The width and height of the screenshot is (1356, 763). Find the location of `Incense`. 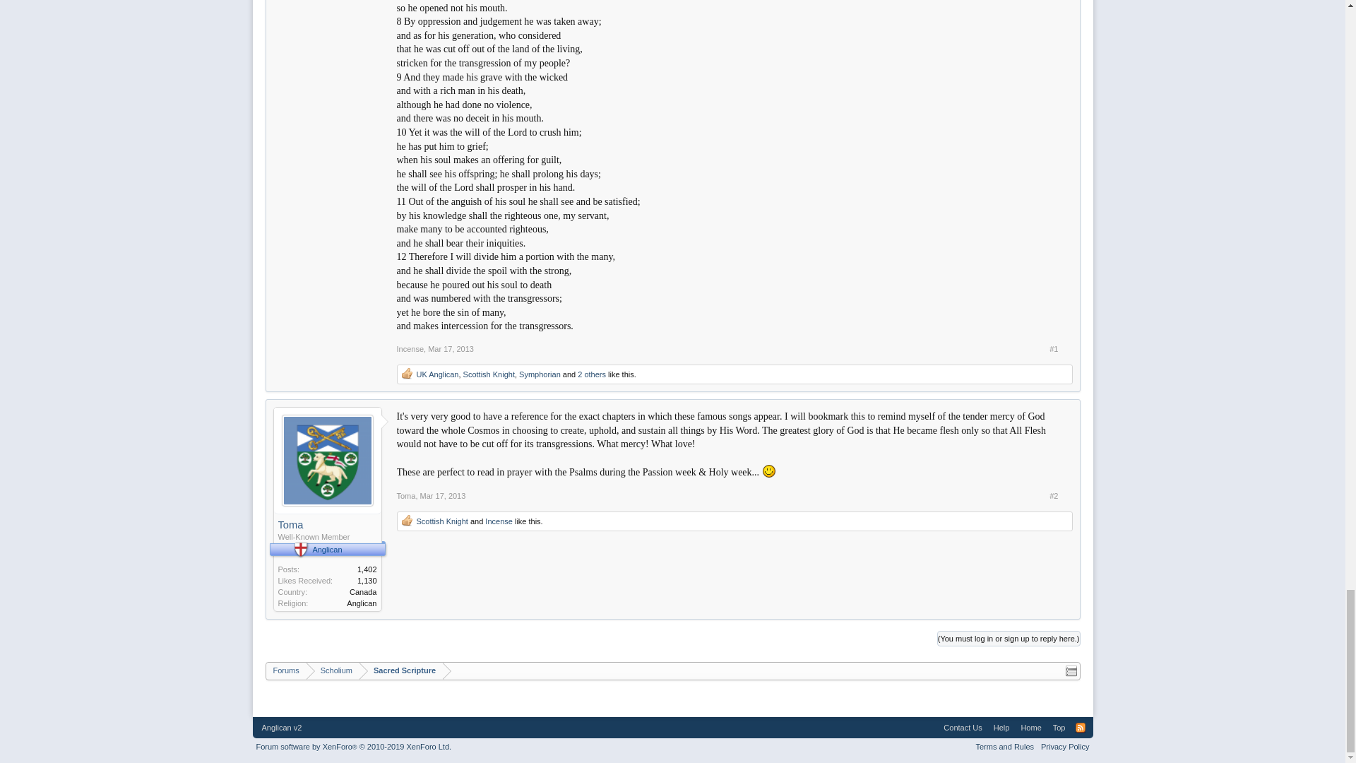

Incense is located at coordinates (499, 521).